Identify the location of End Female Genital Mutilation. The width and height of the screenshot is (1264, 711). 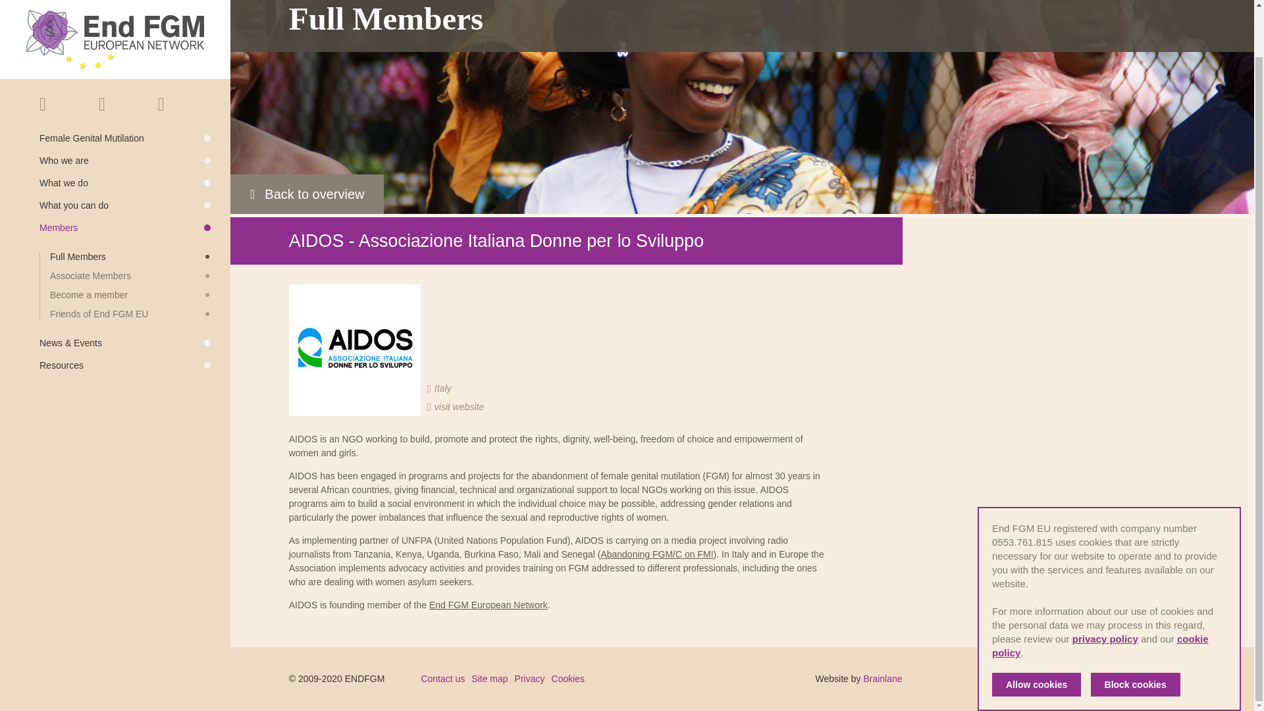
(115, 8).